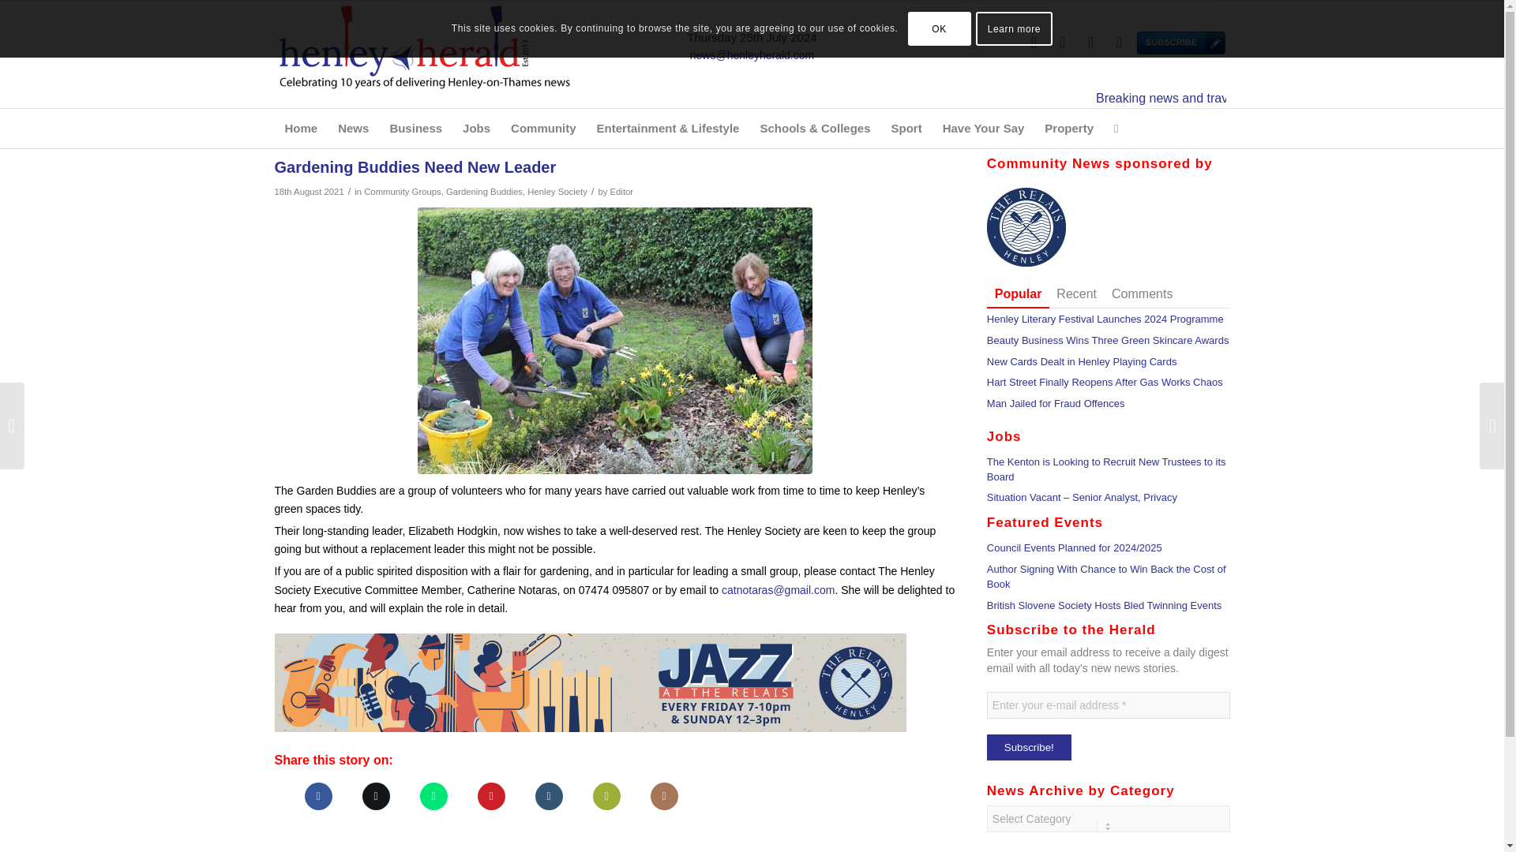 This screenshot has height=852, width=1516. I want to click on Posts by Editor, so click(622, 191).